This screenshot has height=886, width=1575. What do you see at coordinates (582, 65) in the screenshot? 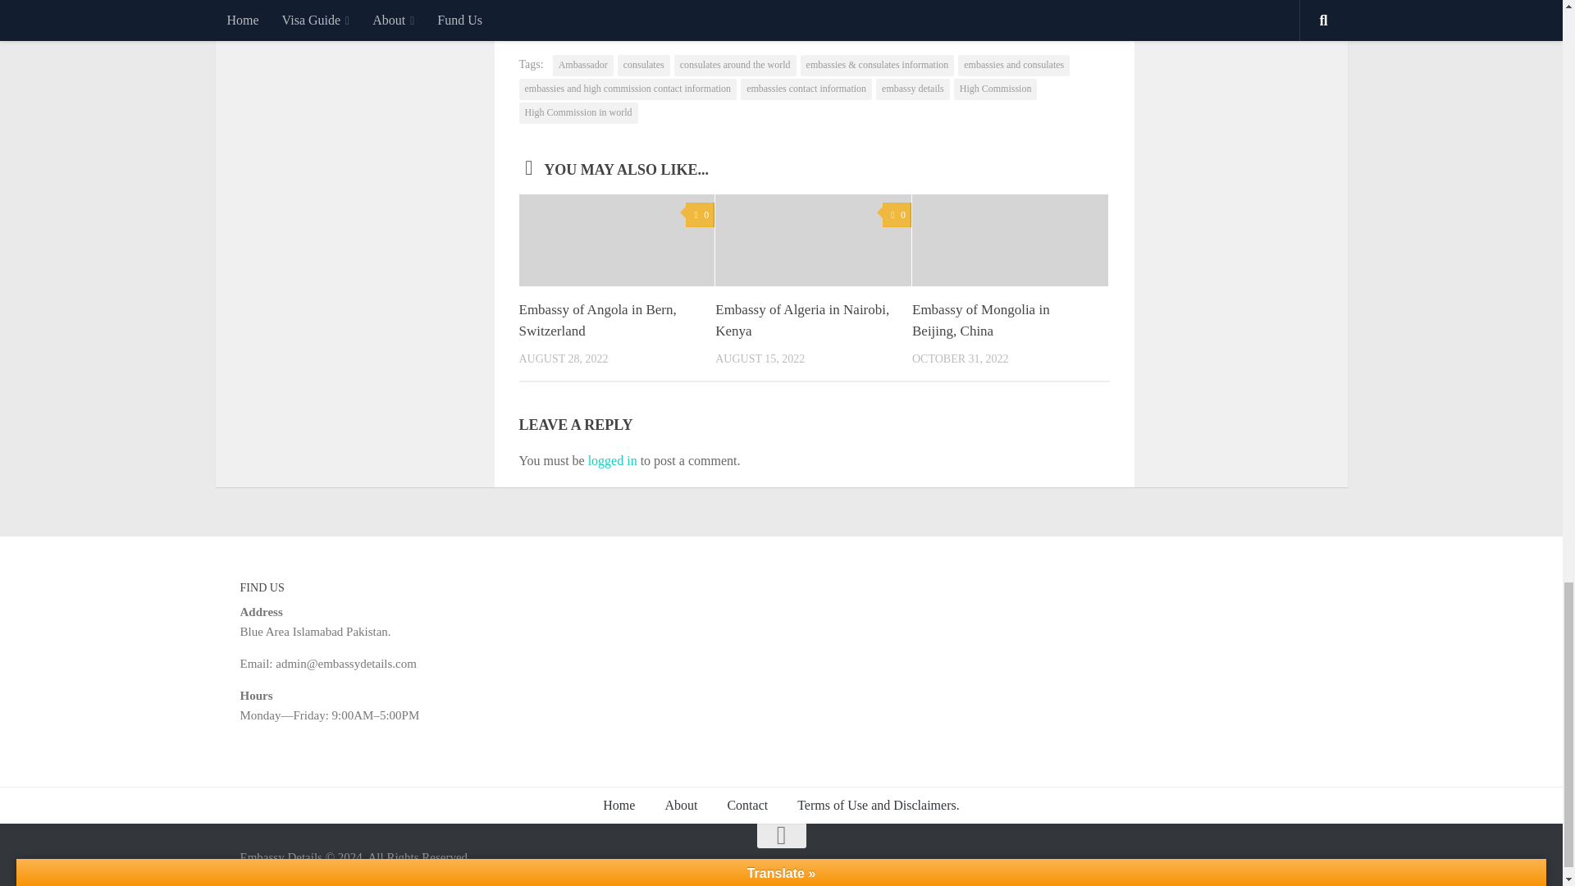
I see `Ambassador` at bounding box center [582, 65].